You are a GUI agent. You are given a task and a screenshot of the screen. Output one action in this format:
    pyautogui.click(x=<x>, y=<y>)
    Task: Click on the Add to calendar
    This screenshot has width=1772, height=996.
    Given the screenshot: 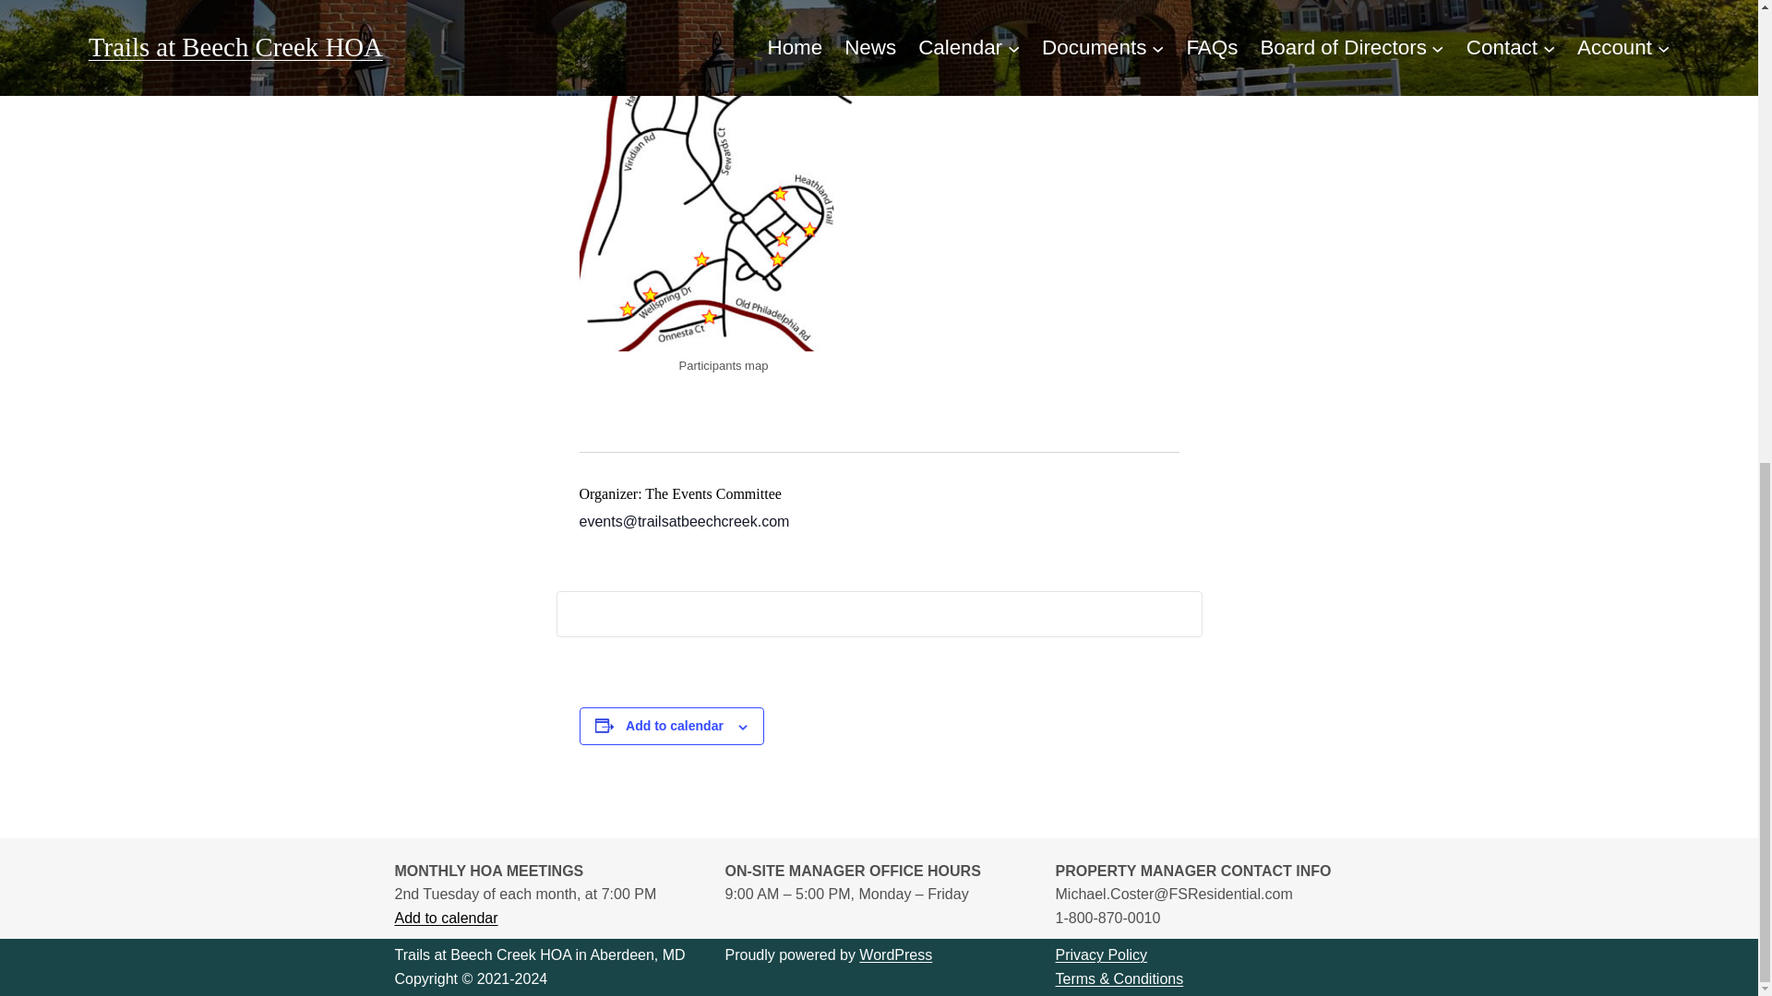 What is the action you would take?
    pyautogui.click(x=674, y=725)
    